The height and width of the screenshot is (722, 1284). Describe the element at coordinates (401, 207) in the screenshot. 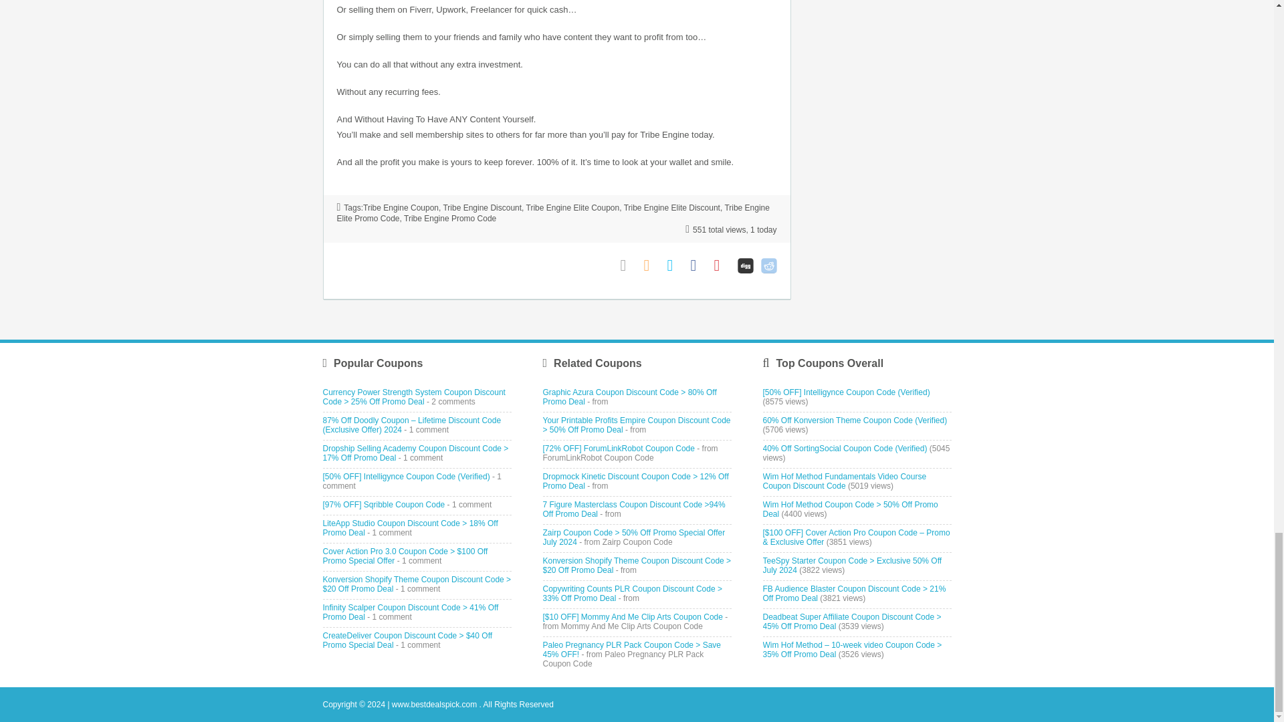

I see `Tribe Engine Coupon` at that location.